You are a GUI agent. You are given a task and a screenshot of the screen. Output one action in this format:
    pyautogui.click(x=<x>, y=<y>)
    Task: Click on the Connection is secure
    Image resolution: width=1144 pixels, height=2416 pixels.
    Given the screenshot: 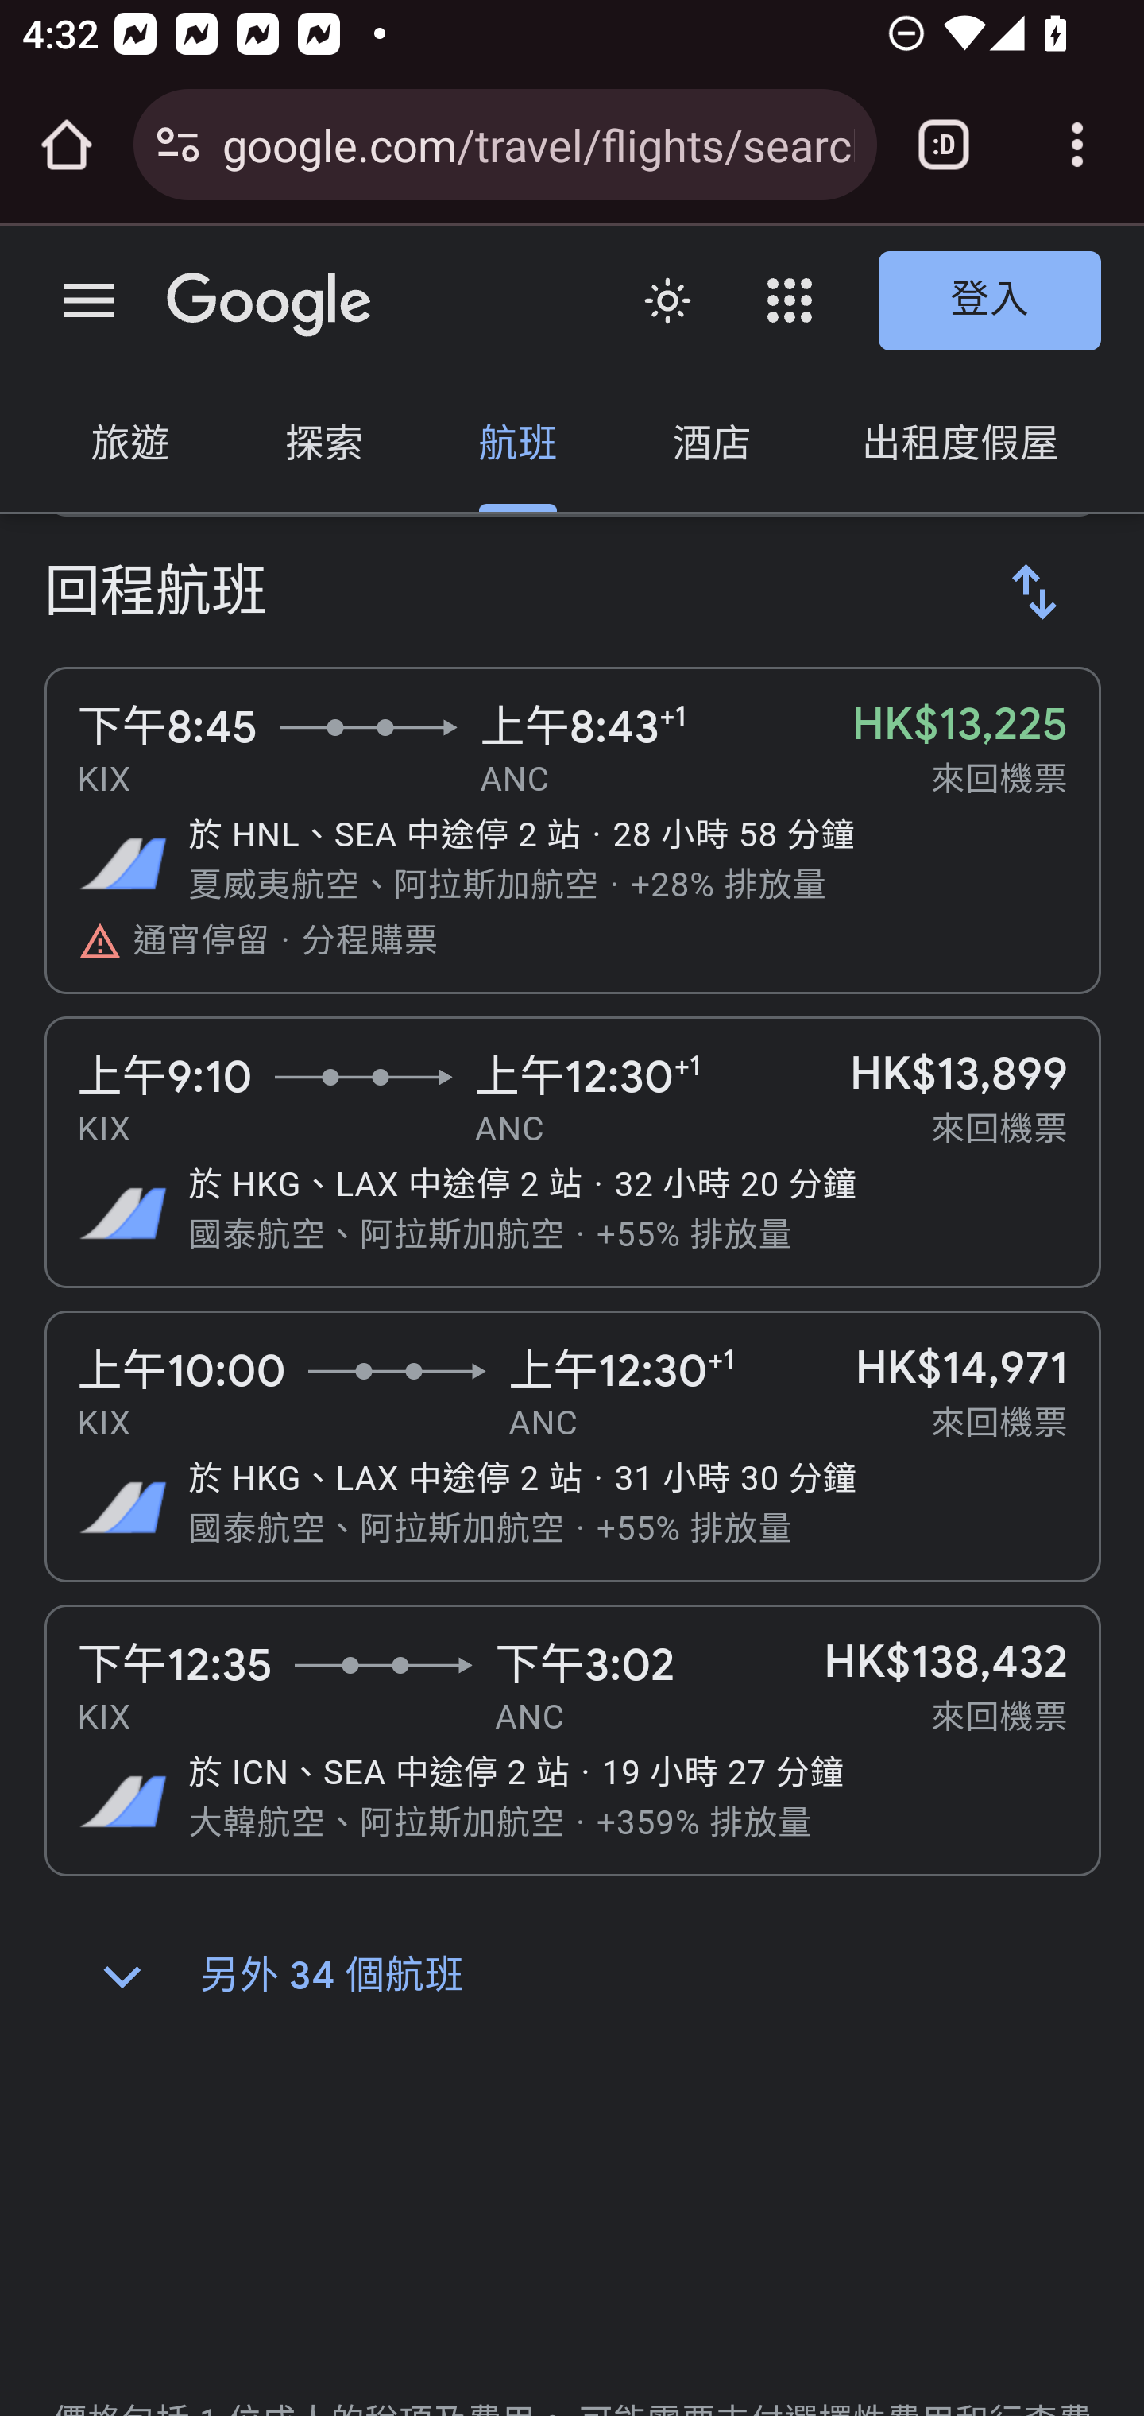 What is the action you would take?
    pyautogui.click(x=178, y=145)
    